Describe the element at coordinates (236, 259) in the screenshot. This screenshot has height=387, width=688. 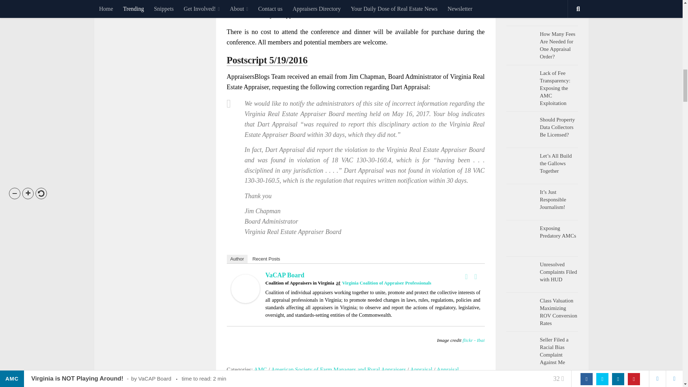
I see `Author` at that location.